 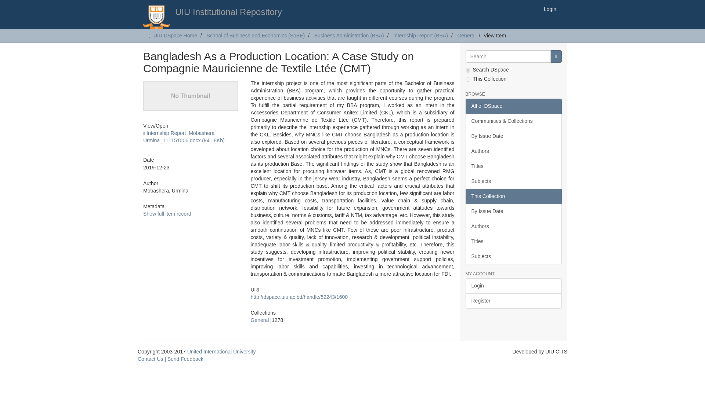 I want to click on Authors, so click(x=513, y=151).